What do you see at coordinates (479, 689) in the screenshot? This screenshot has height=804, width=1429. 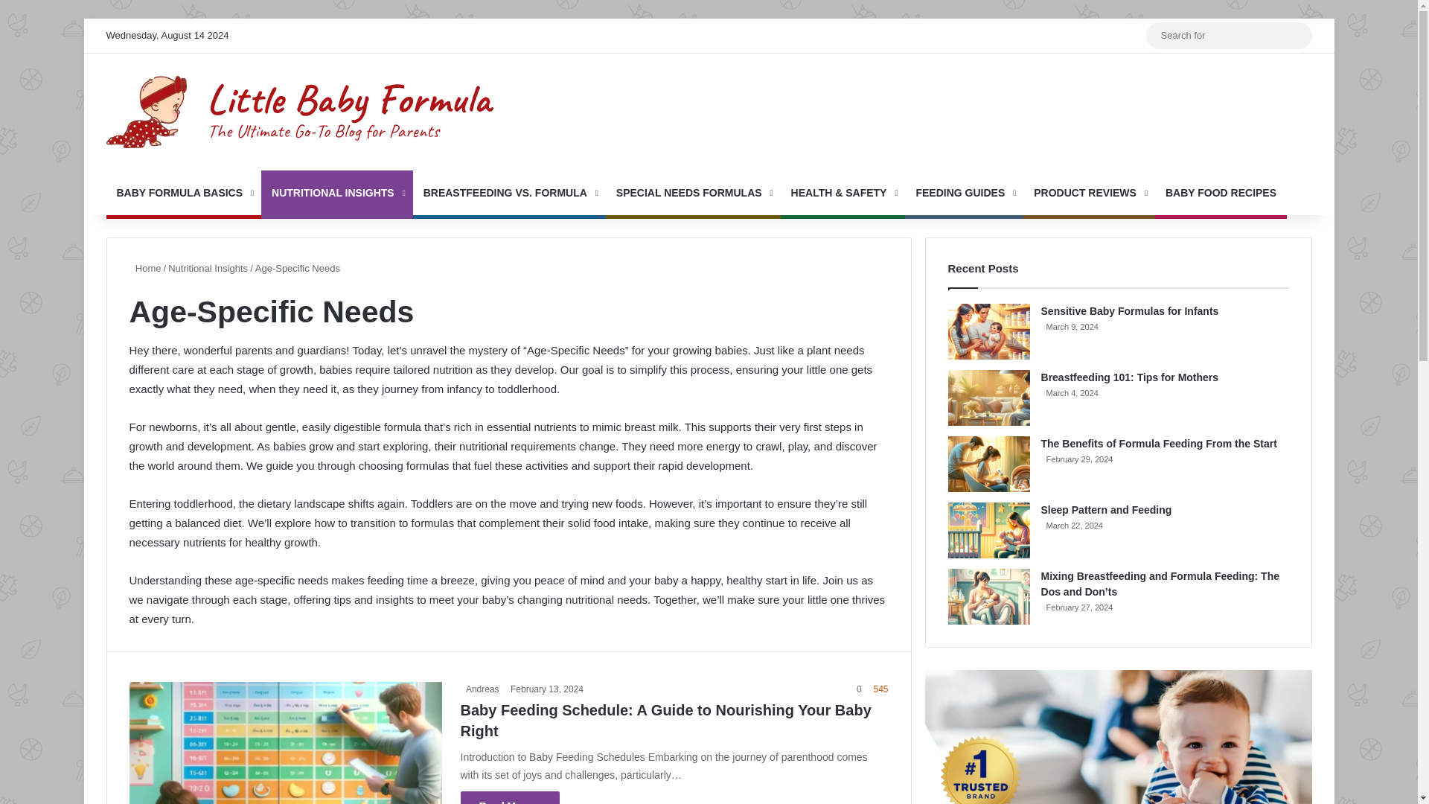 I see `Andreas` at bounding box center [479, 689].